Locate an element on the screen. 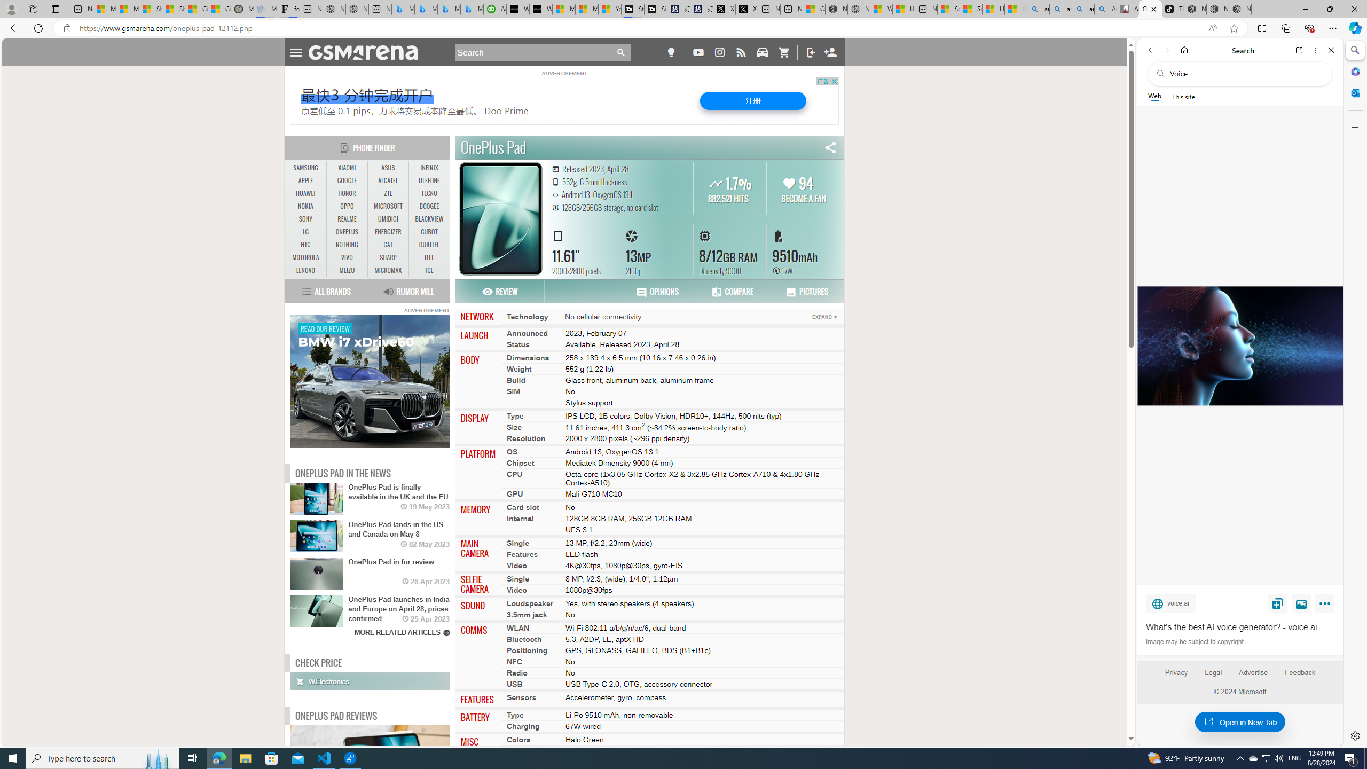 The image size is (1367, 769). INFINIX is located at coordinates (429, 168).